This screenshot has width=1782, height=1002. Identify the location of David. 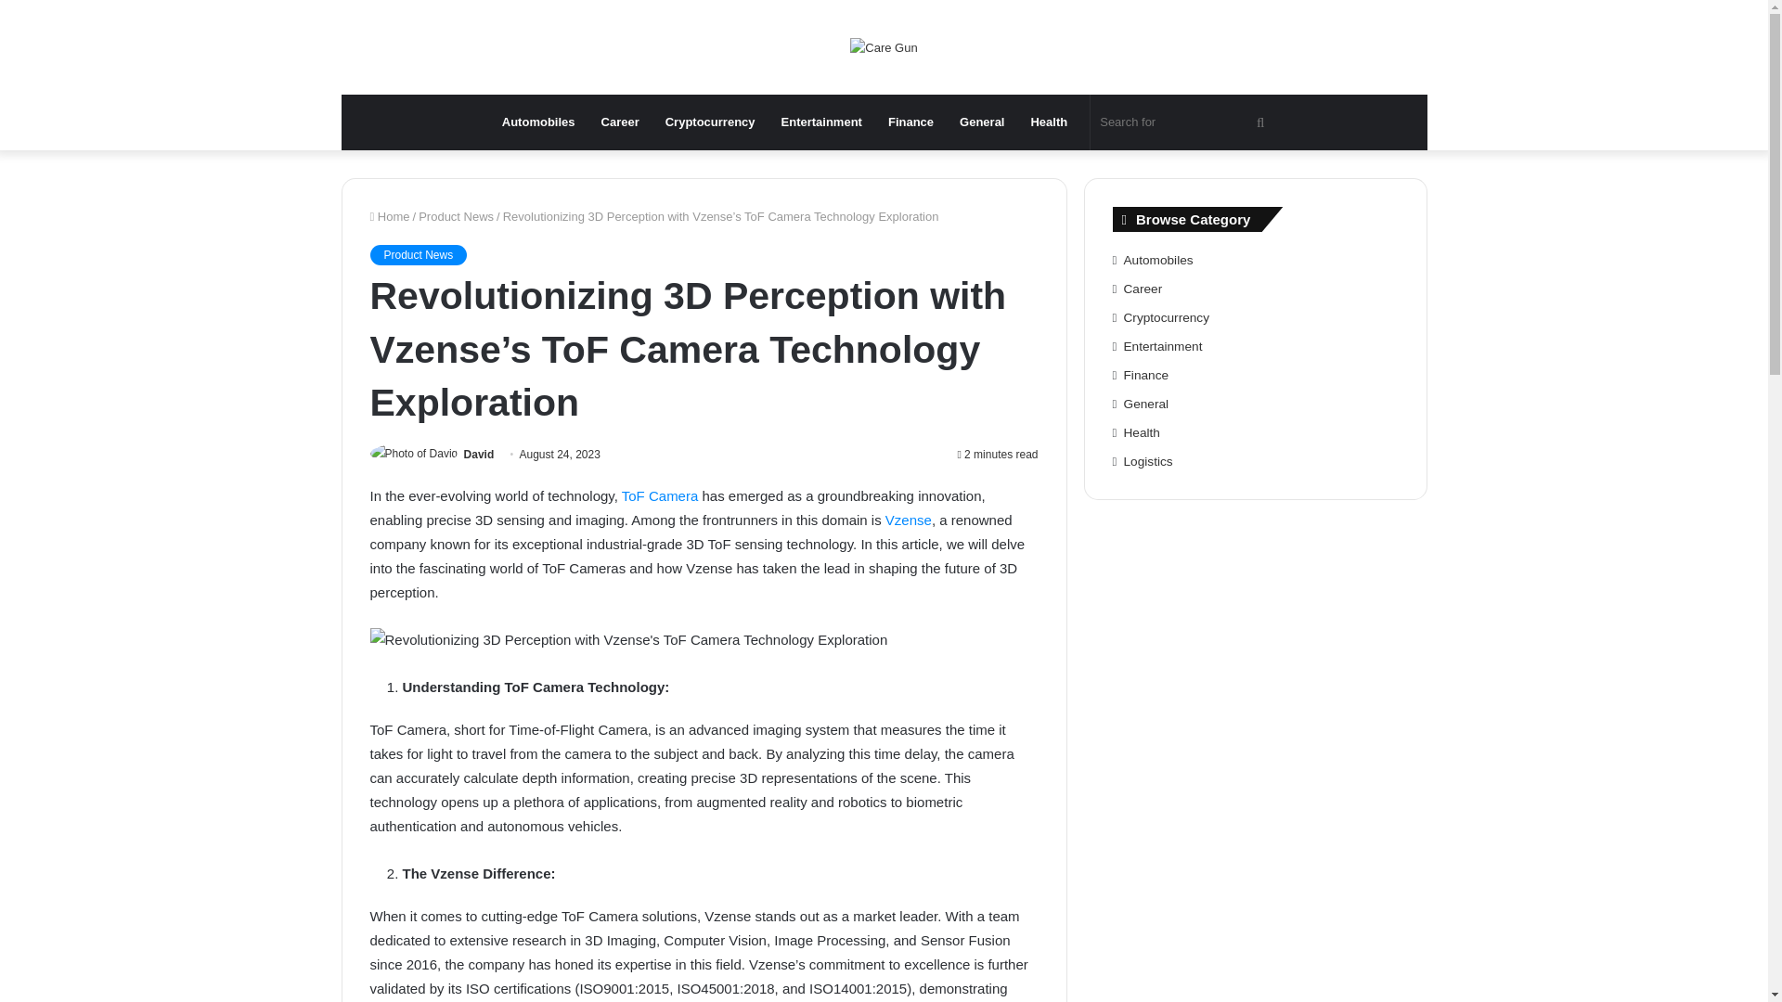
(479, 454).